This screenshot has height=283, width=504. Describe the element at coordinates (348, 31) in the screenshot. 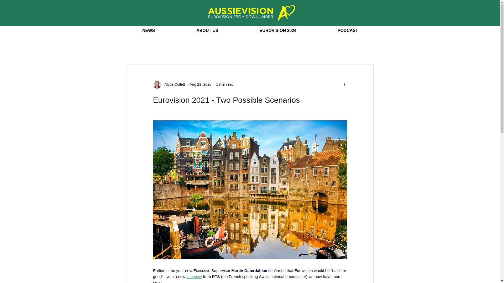

I see `PODCAST` at that location.